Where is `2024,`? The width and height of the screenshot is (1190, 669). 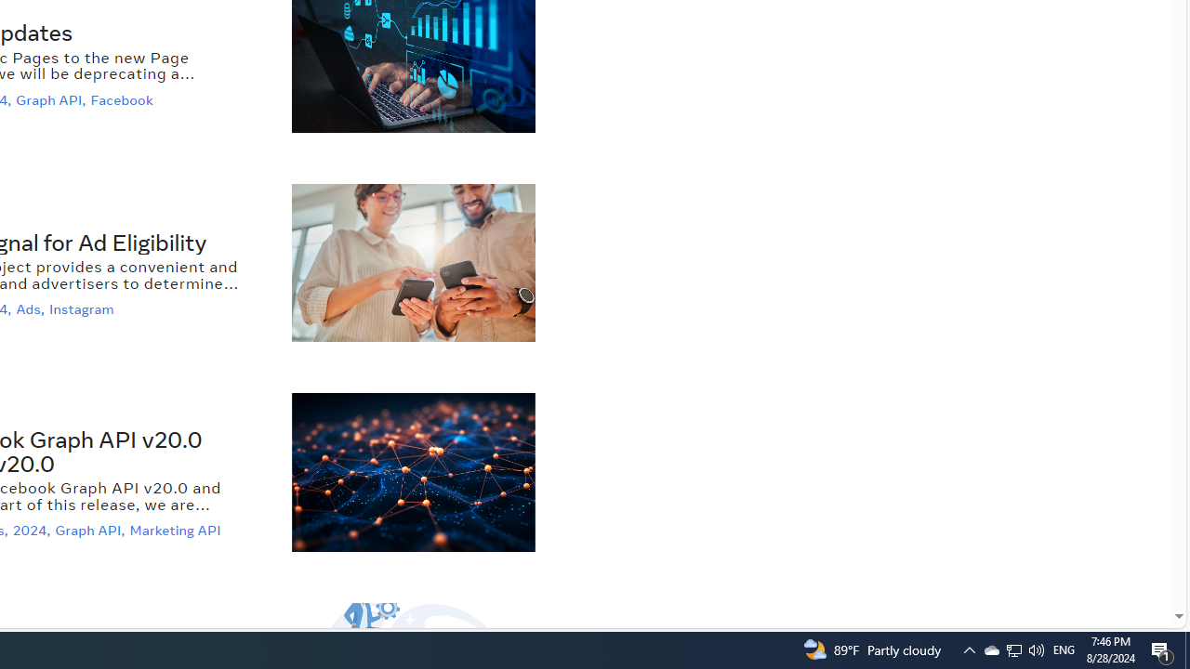
2024, is located at coordinates (33, 531).